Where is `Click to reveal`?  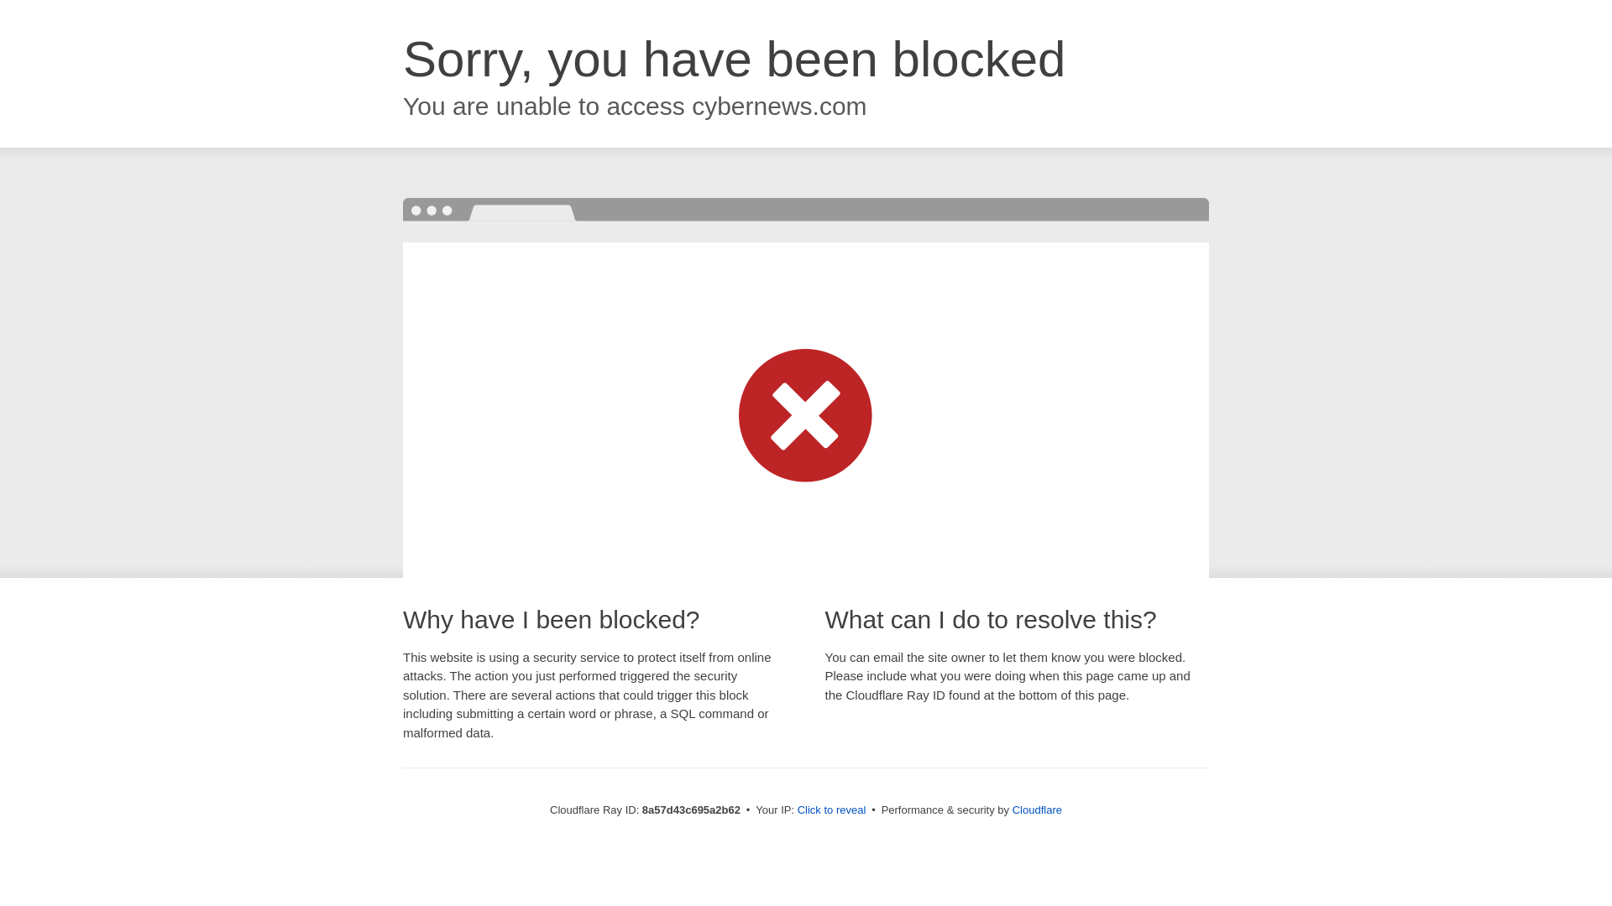
Click to reveal is located at coordinates (832, 810).